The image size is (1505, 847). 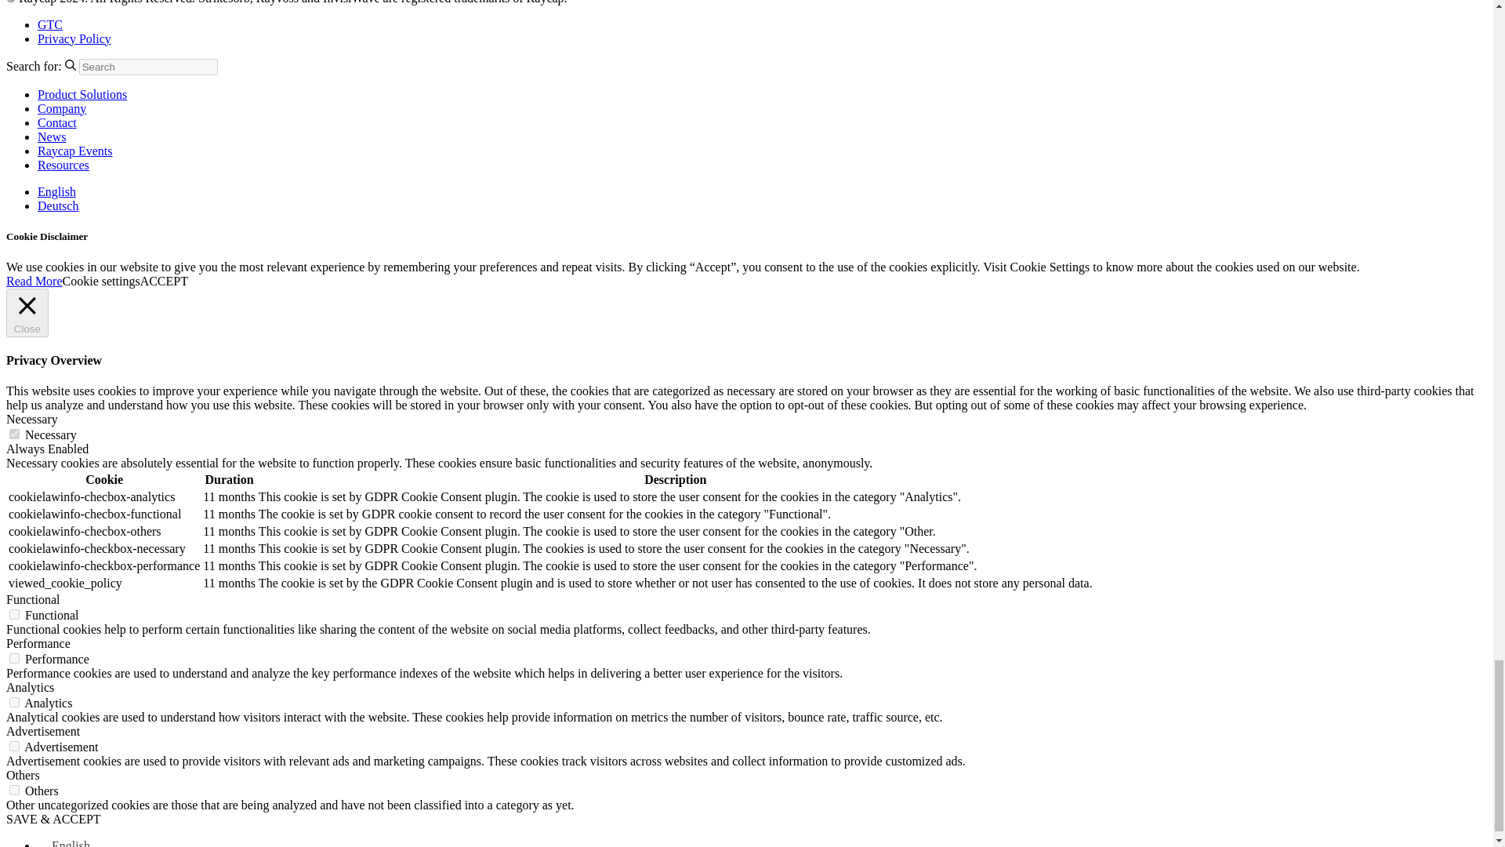 What do you see at coordinates (14, 613) in the screenshot?
I see `on` at bounding box center [14, 613].